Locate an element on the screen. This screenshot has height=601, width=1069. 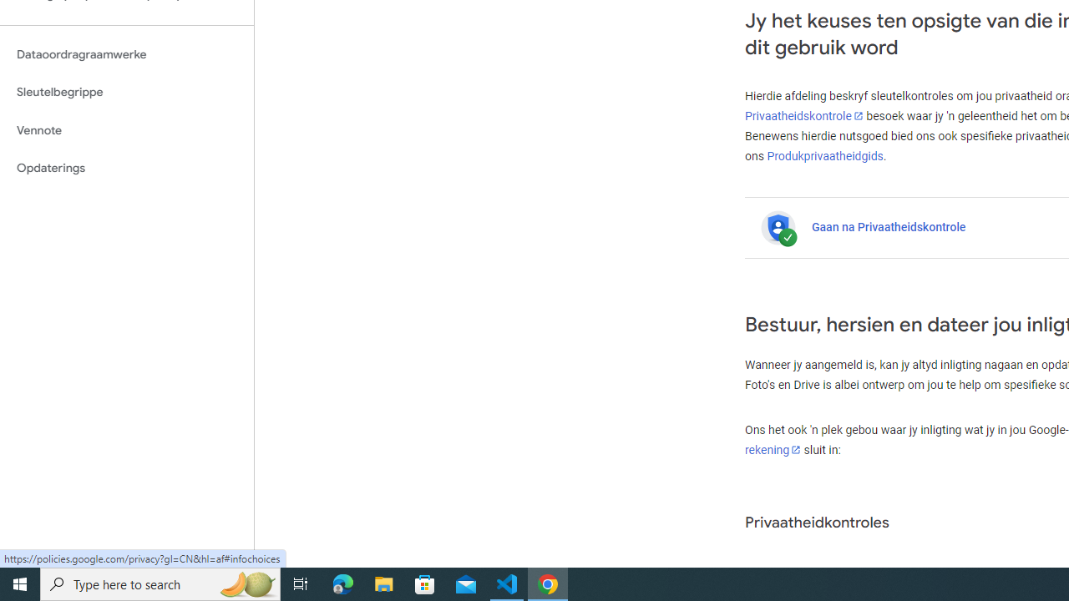
Vennote is located at coordinates (127, 130).